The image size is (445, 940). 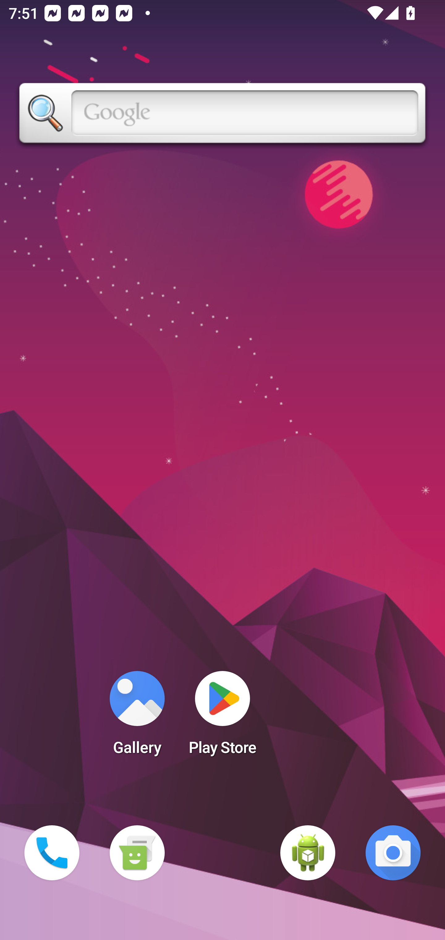 I want to click on WebView Browser Tester, so click(x=308, y=853).